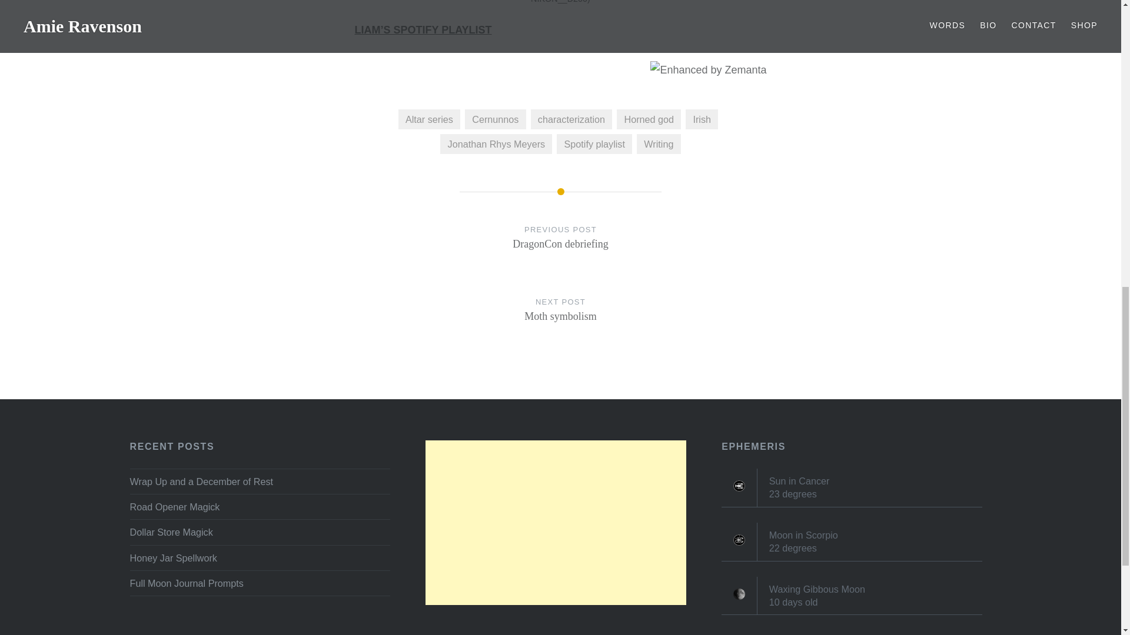 This screenshot has width=1130, height=635. What do you see at coordinates (494, 119) in the screenshot?
I see `Cernunnos` at bounding box center [494, 119].